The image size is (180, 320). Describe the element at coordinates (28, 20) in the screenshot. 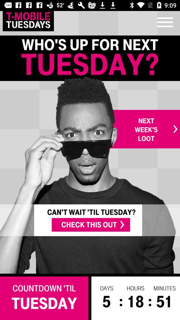

I see `select icon above who s up` at that location.